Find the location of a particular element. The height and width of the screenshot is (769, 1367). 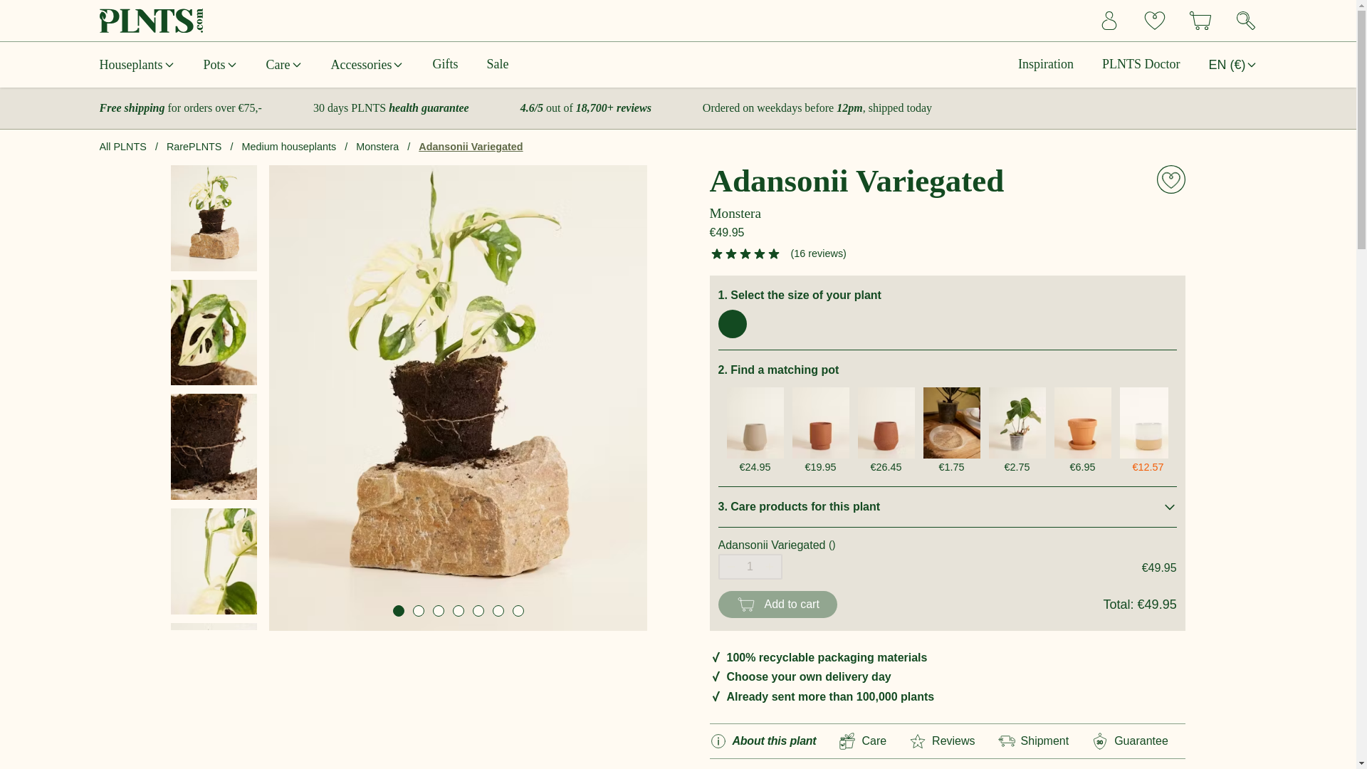

All PLNTS is located at coordinates (122, 146).